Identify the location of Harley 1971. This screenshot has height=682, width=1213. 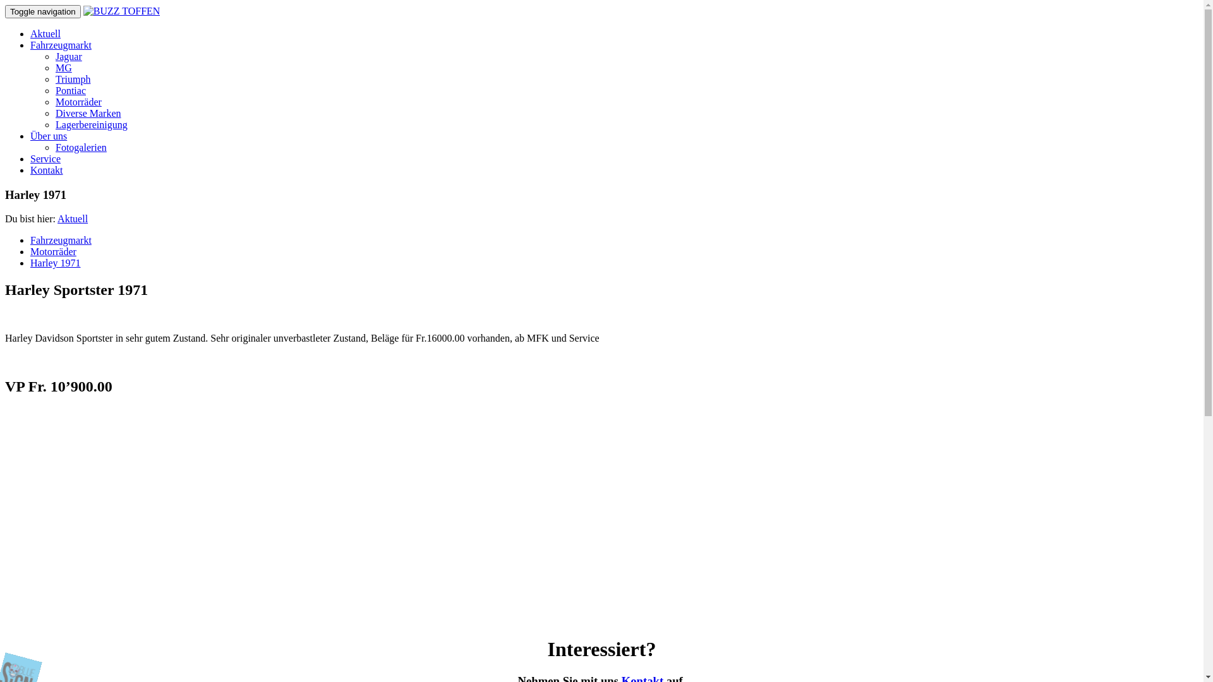
(56, 263).